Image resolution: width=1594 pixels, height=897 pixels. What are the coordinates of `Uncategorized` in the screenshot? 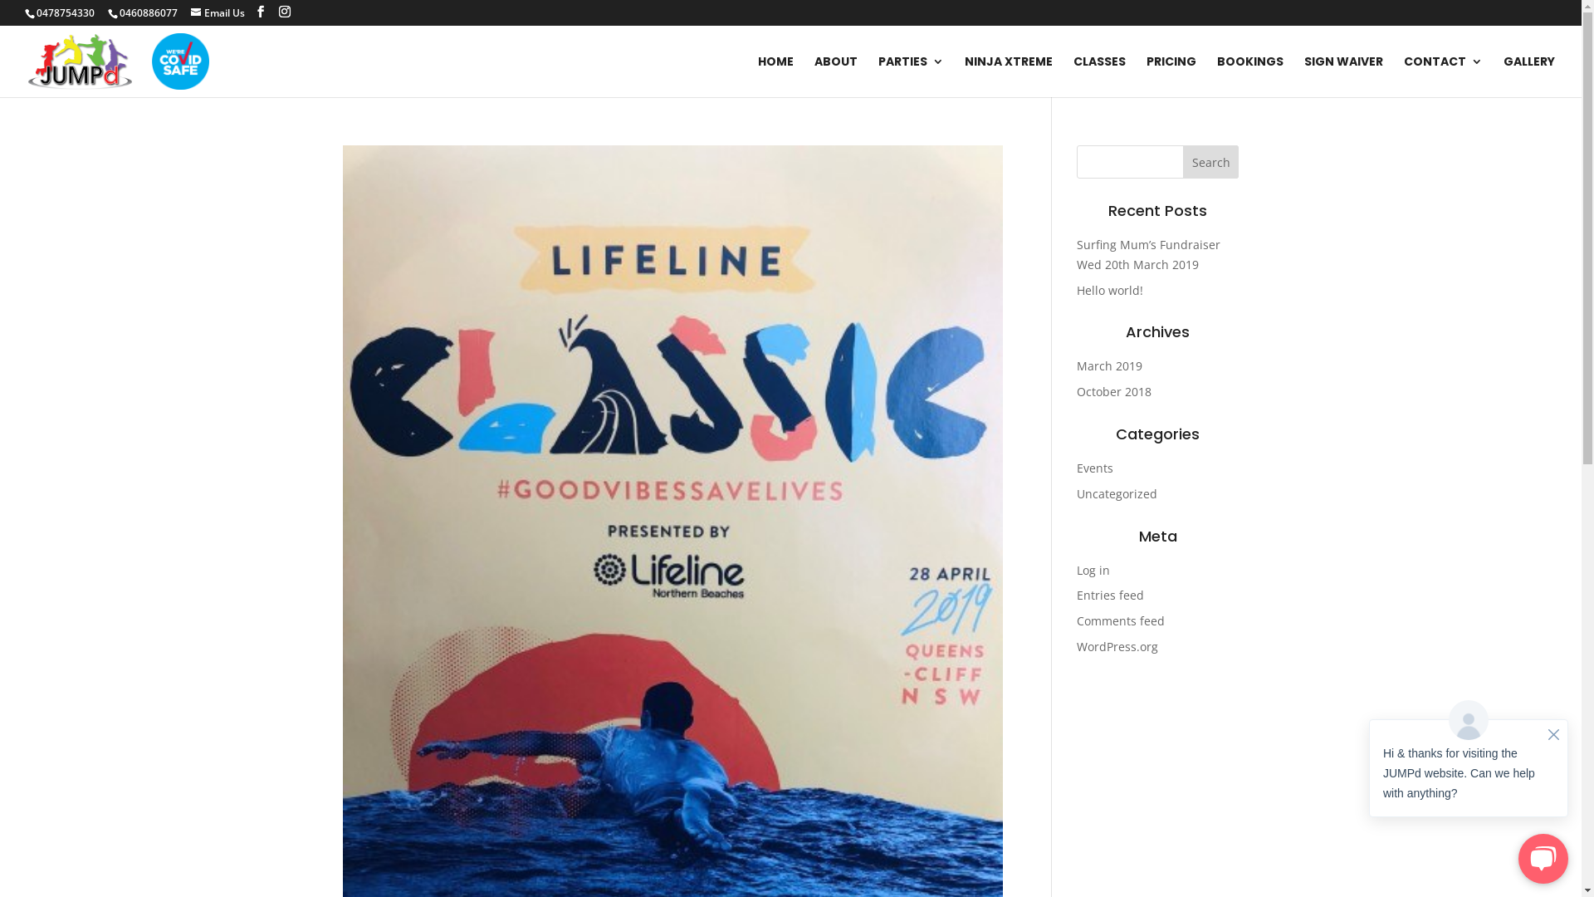 It's located at (1117, 493).